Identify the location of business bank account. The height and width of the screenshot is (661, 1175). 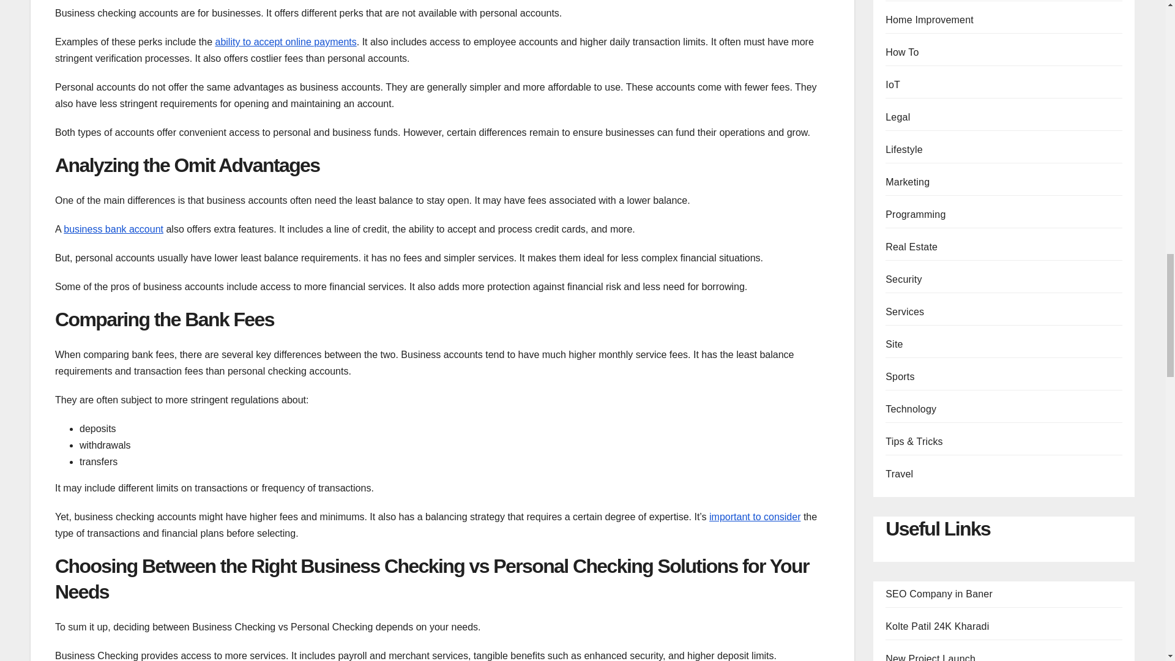
(113, 229).